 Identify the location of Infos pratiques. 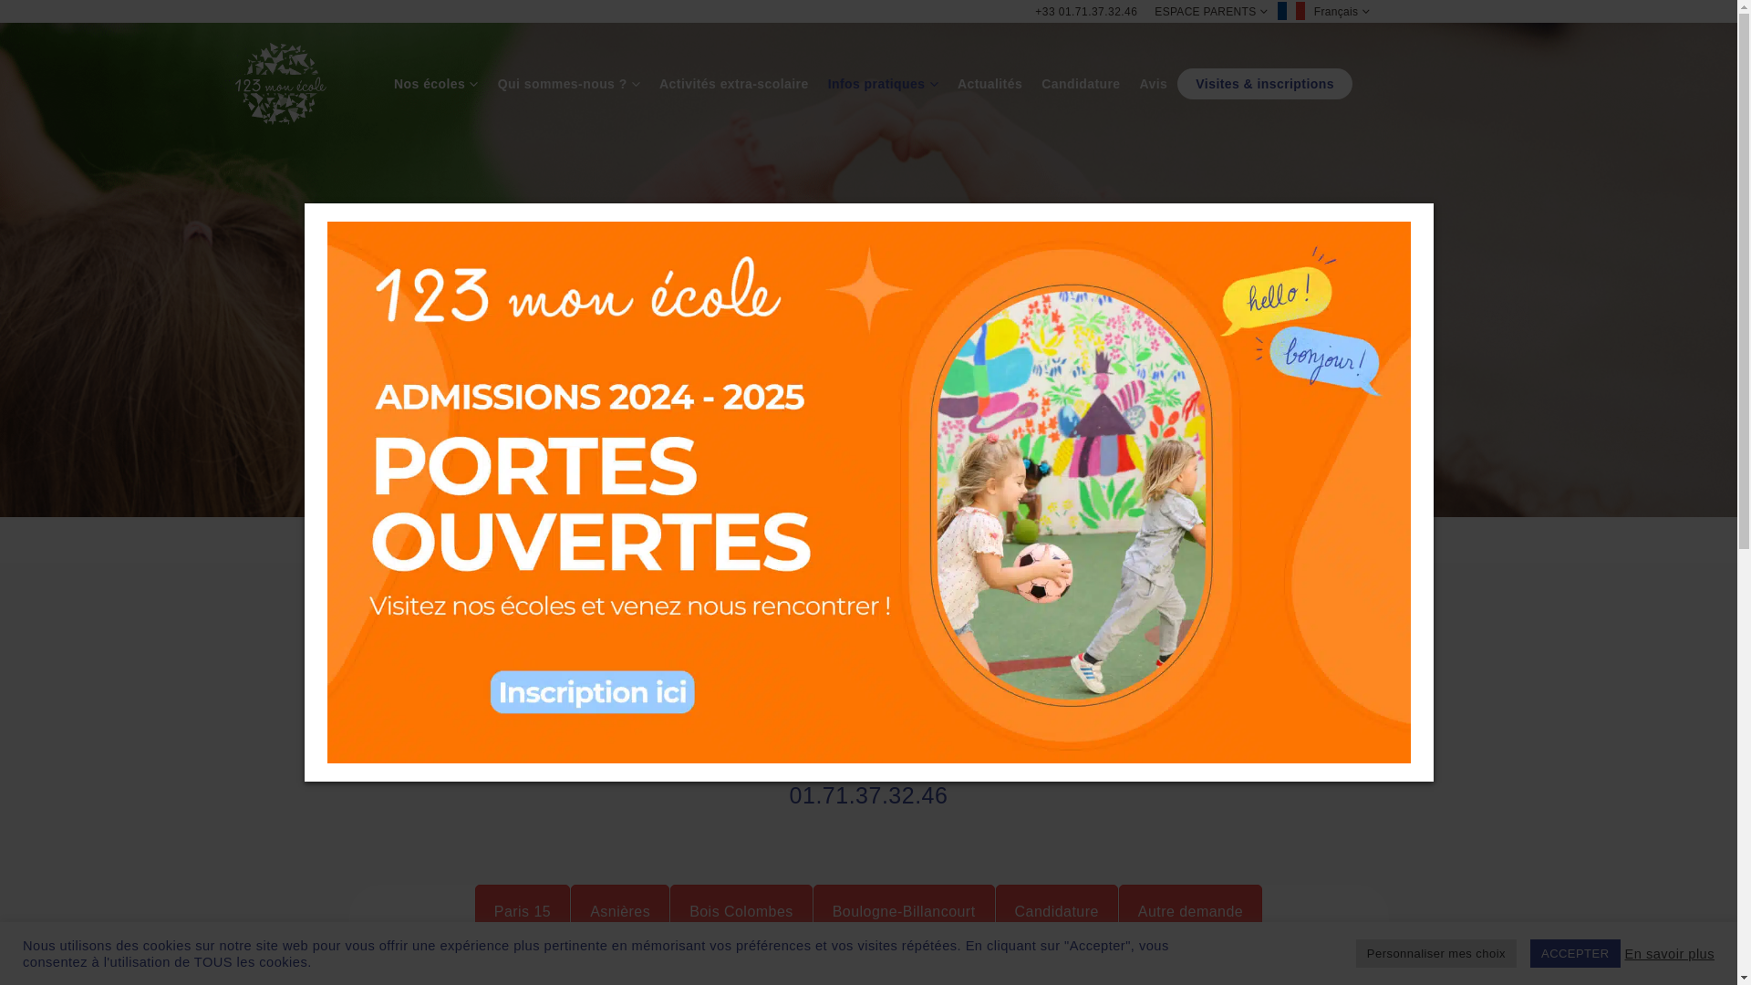
(883, 84).